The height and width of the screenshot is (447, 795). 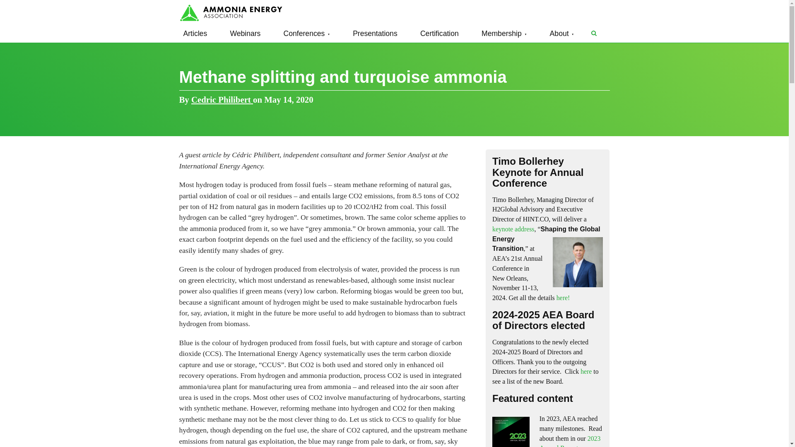 What do you see at coordinates (195, 33) in the screenshot?
I see `Articles` at bounding box center [195, 33].